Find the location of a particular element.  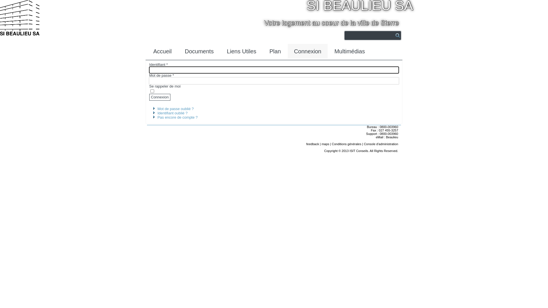

maps is located at coordinates (325, 144).